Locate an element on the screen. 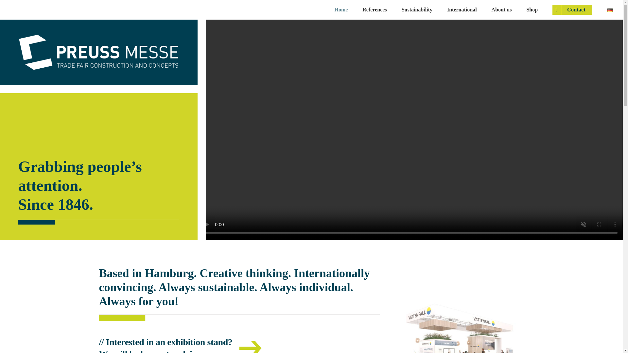 The width and height of the screenshot is (628, 353). About us is located at coordinates (502, 10).